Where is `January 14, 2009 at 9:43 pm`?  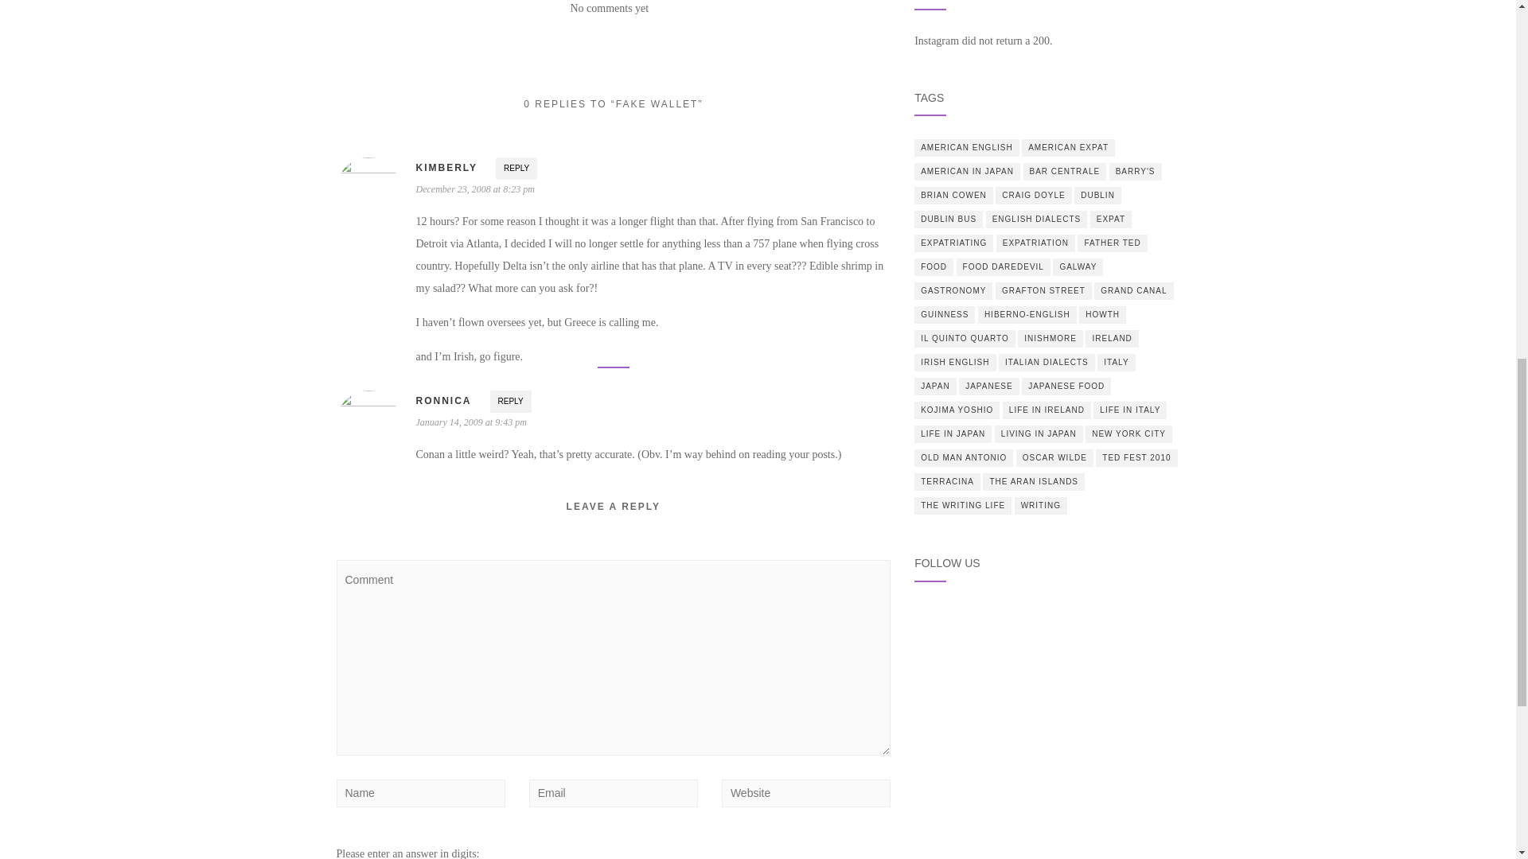 January 14, 2009 at 9:43 pm is located at coordinates (470, 422).